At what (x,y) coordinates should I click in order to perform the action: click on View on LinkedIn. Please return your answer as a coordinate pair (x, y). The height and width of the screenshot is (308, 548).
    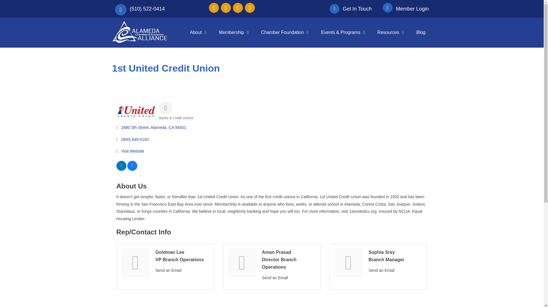
    Looking at the image, I should click on (121, 169).